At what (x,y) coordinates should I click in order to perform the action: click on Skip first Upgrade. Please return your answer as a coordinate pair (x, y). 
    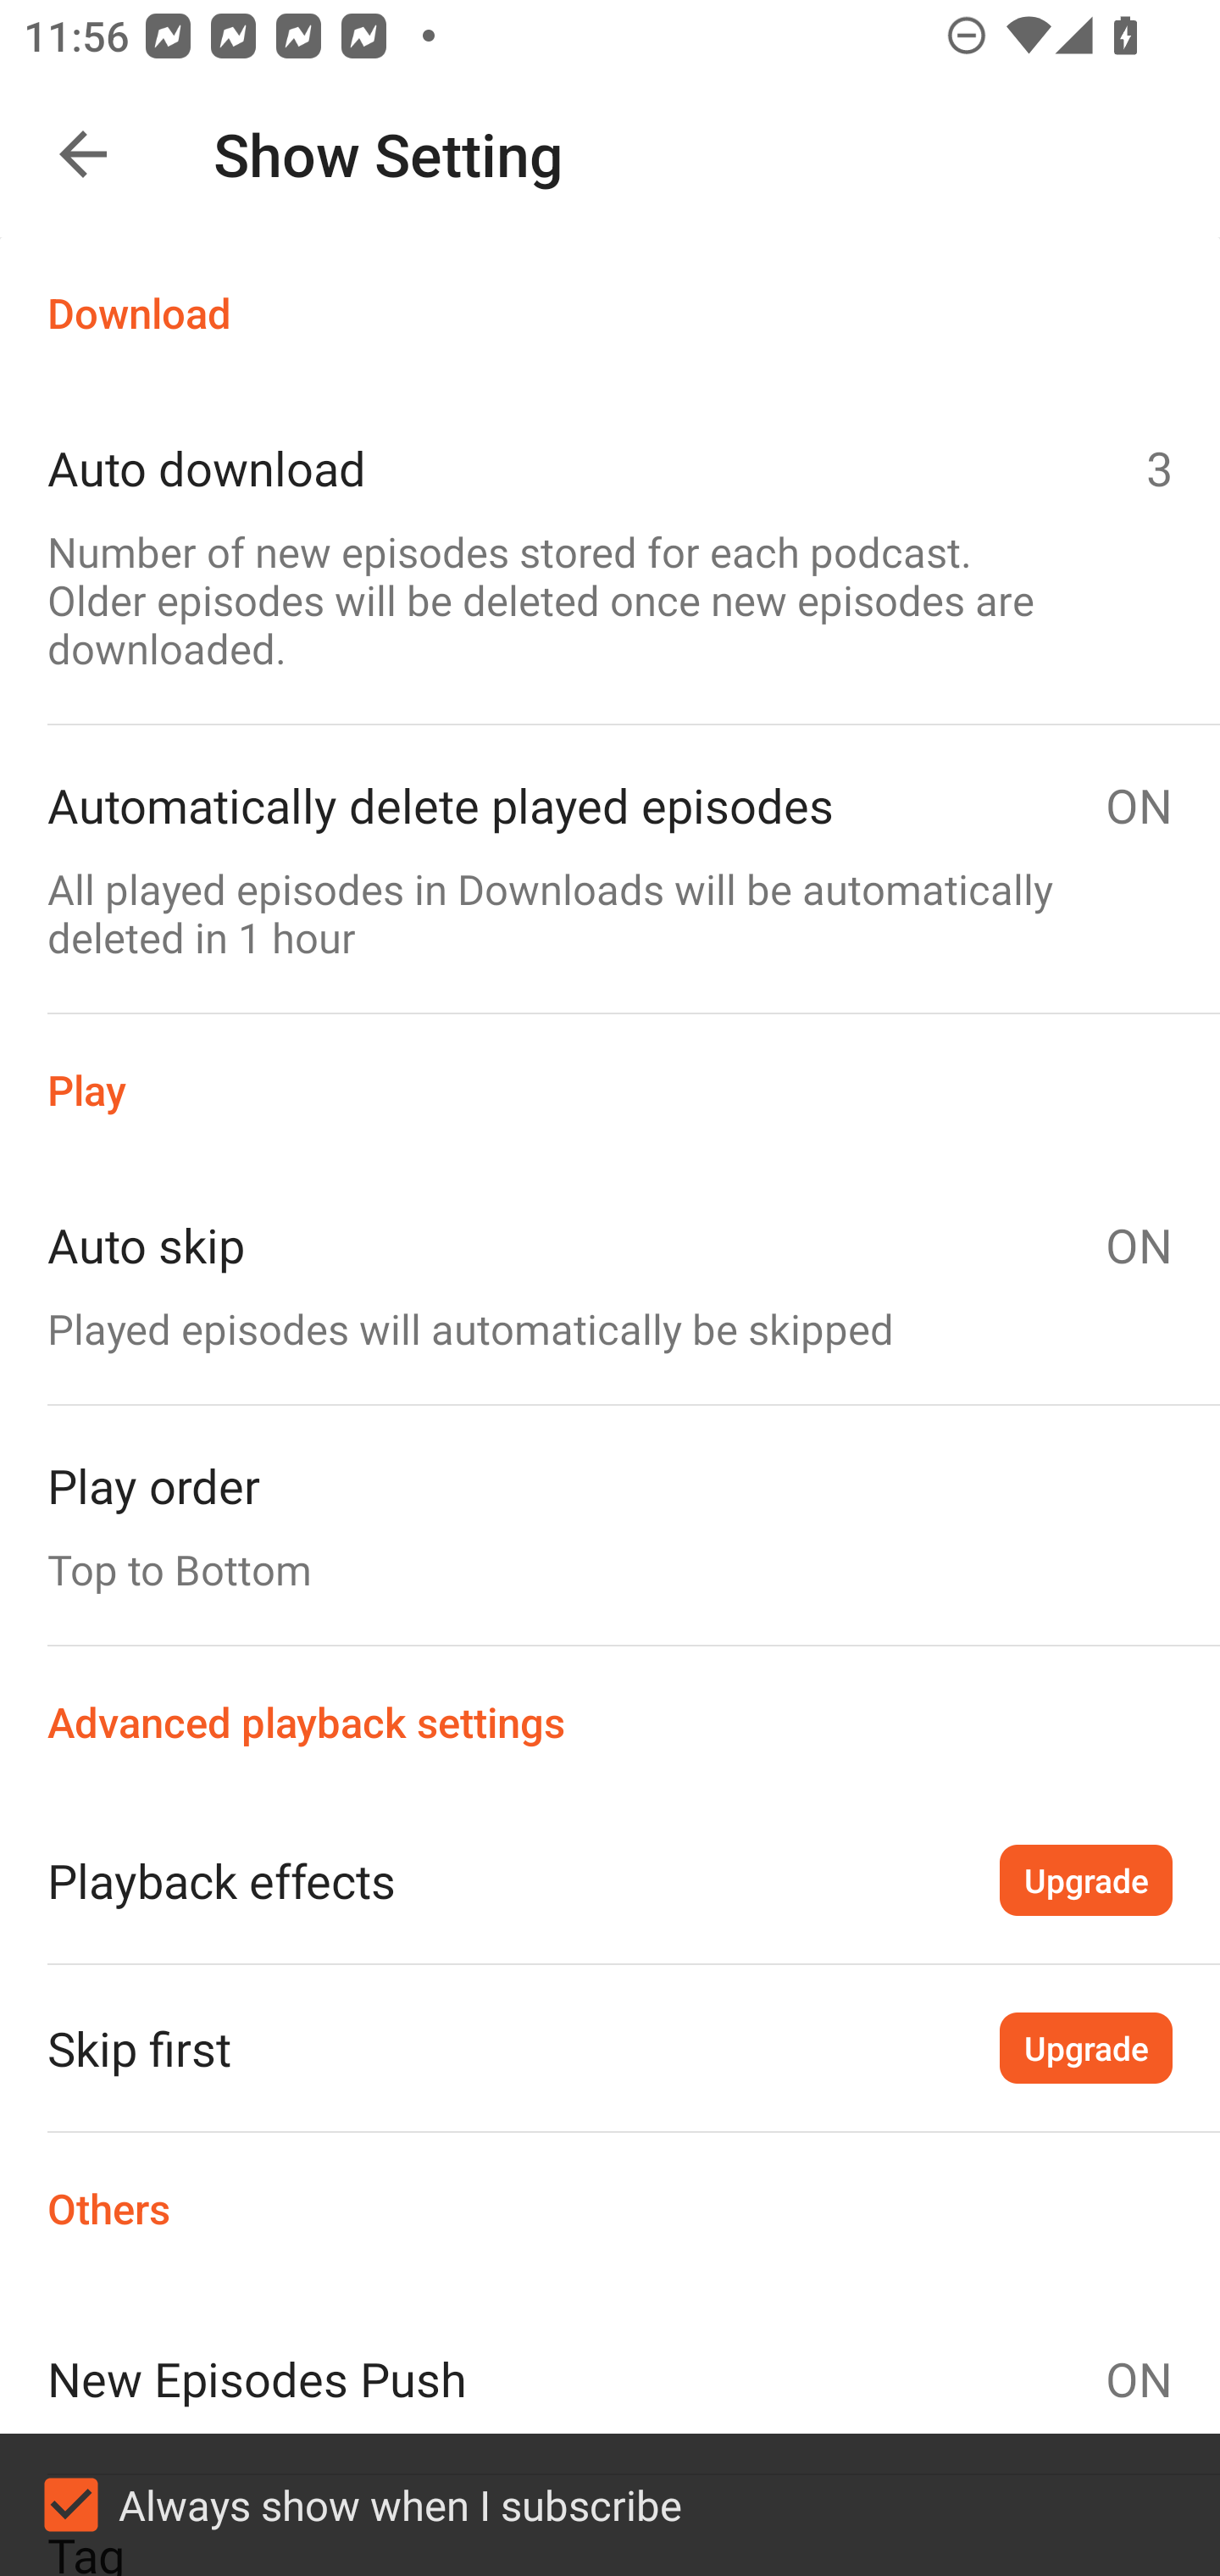
    Looking at the image, I should click on (610, 2047).